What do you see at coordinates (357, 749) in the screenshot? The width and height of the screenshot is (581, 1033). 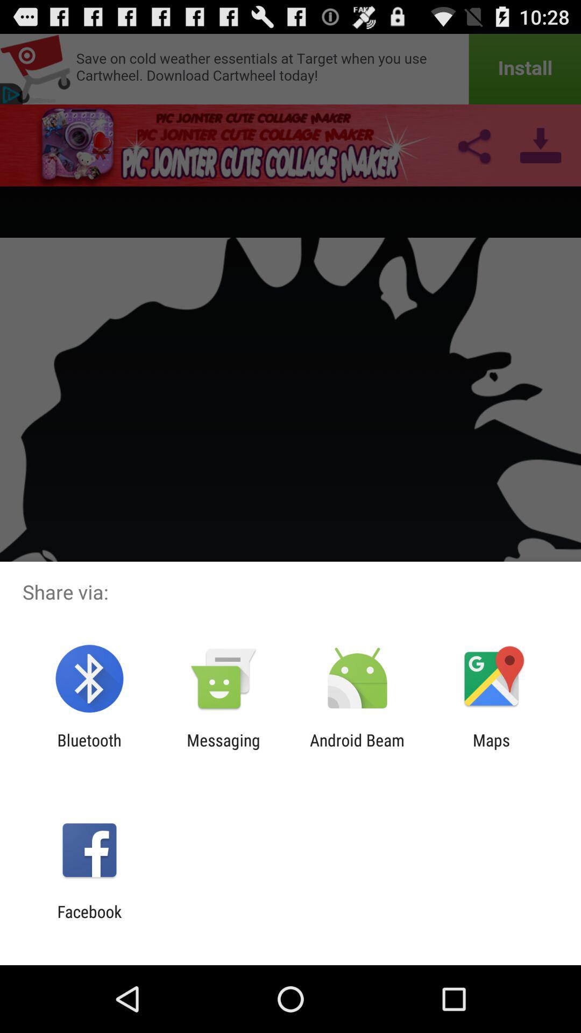 I see `tap item to the left of maps icon` at bounding box center [357, 749].